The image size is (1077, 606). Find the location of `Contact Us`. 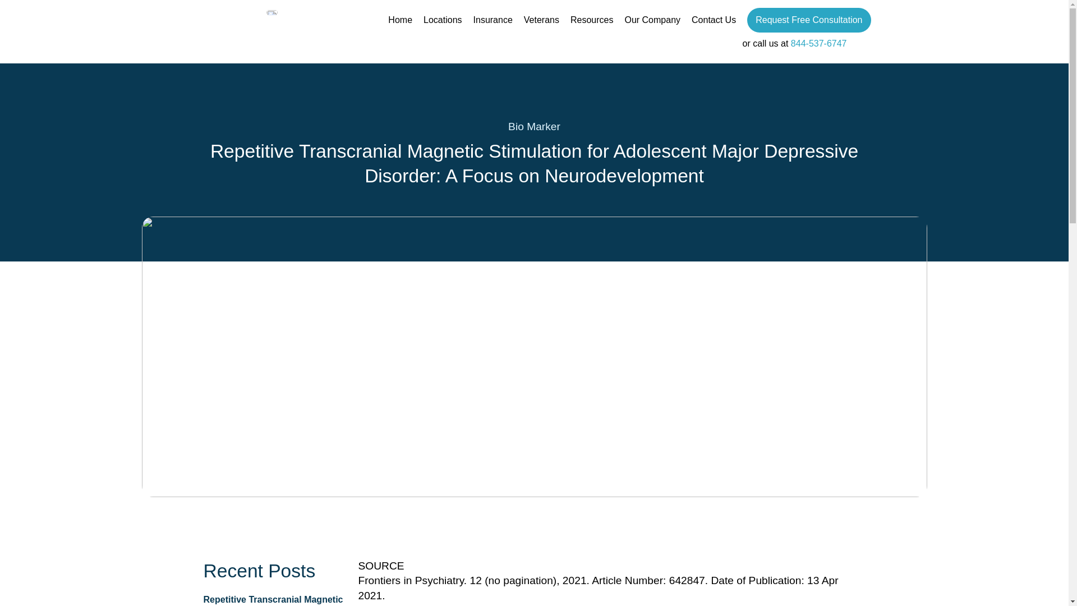

Contact Us is located at coordinates (714, 20).